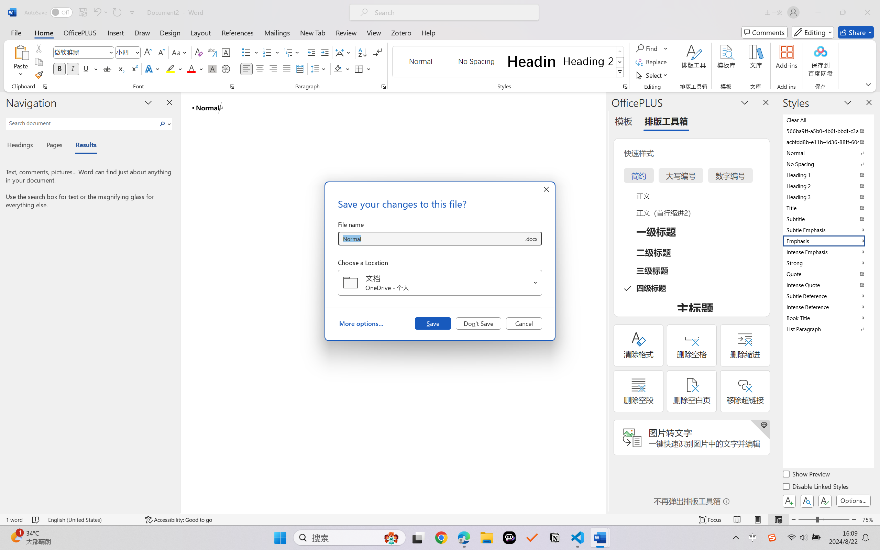 This screenshot has width=880, height=550. I want to click on Microsoft search, so click(453, 12).